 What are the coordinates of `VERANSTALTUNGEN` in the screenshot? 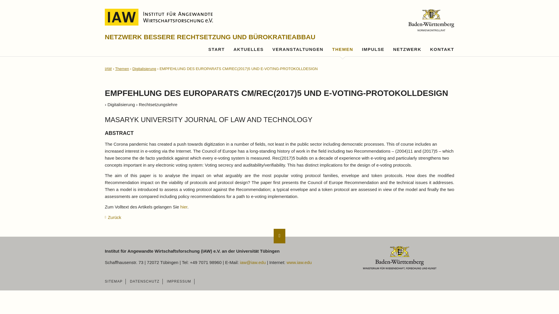 It's located at (298, 49).